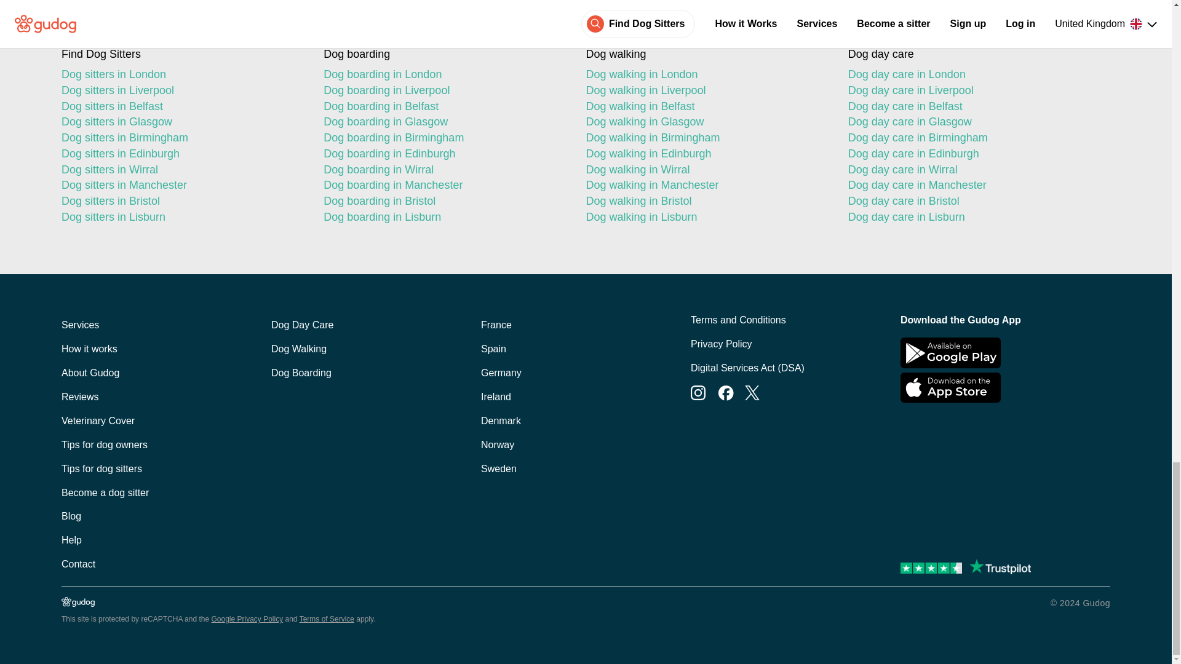 The height and width of the screenshot is (664, 1181). Describe the element at coordinates (444, 154) in the screenshot. I see `Dog boarding in Edinburgh` at that location.